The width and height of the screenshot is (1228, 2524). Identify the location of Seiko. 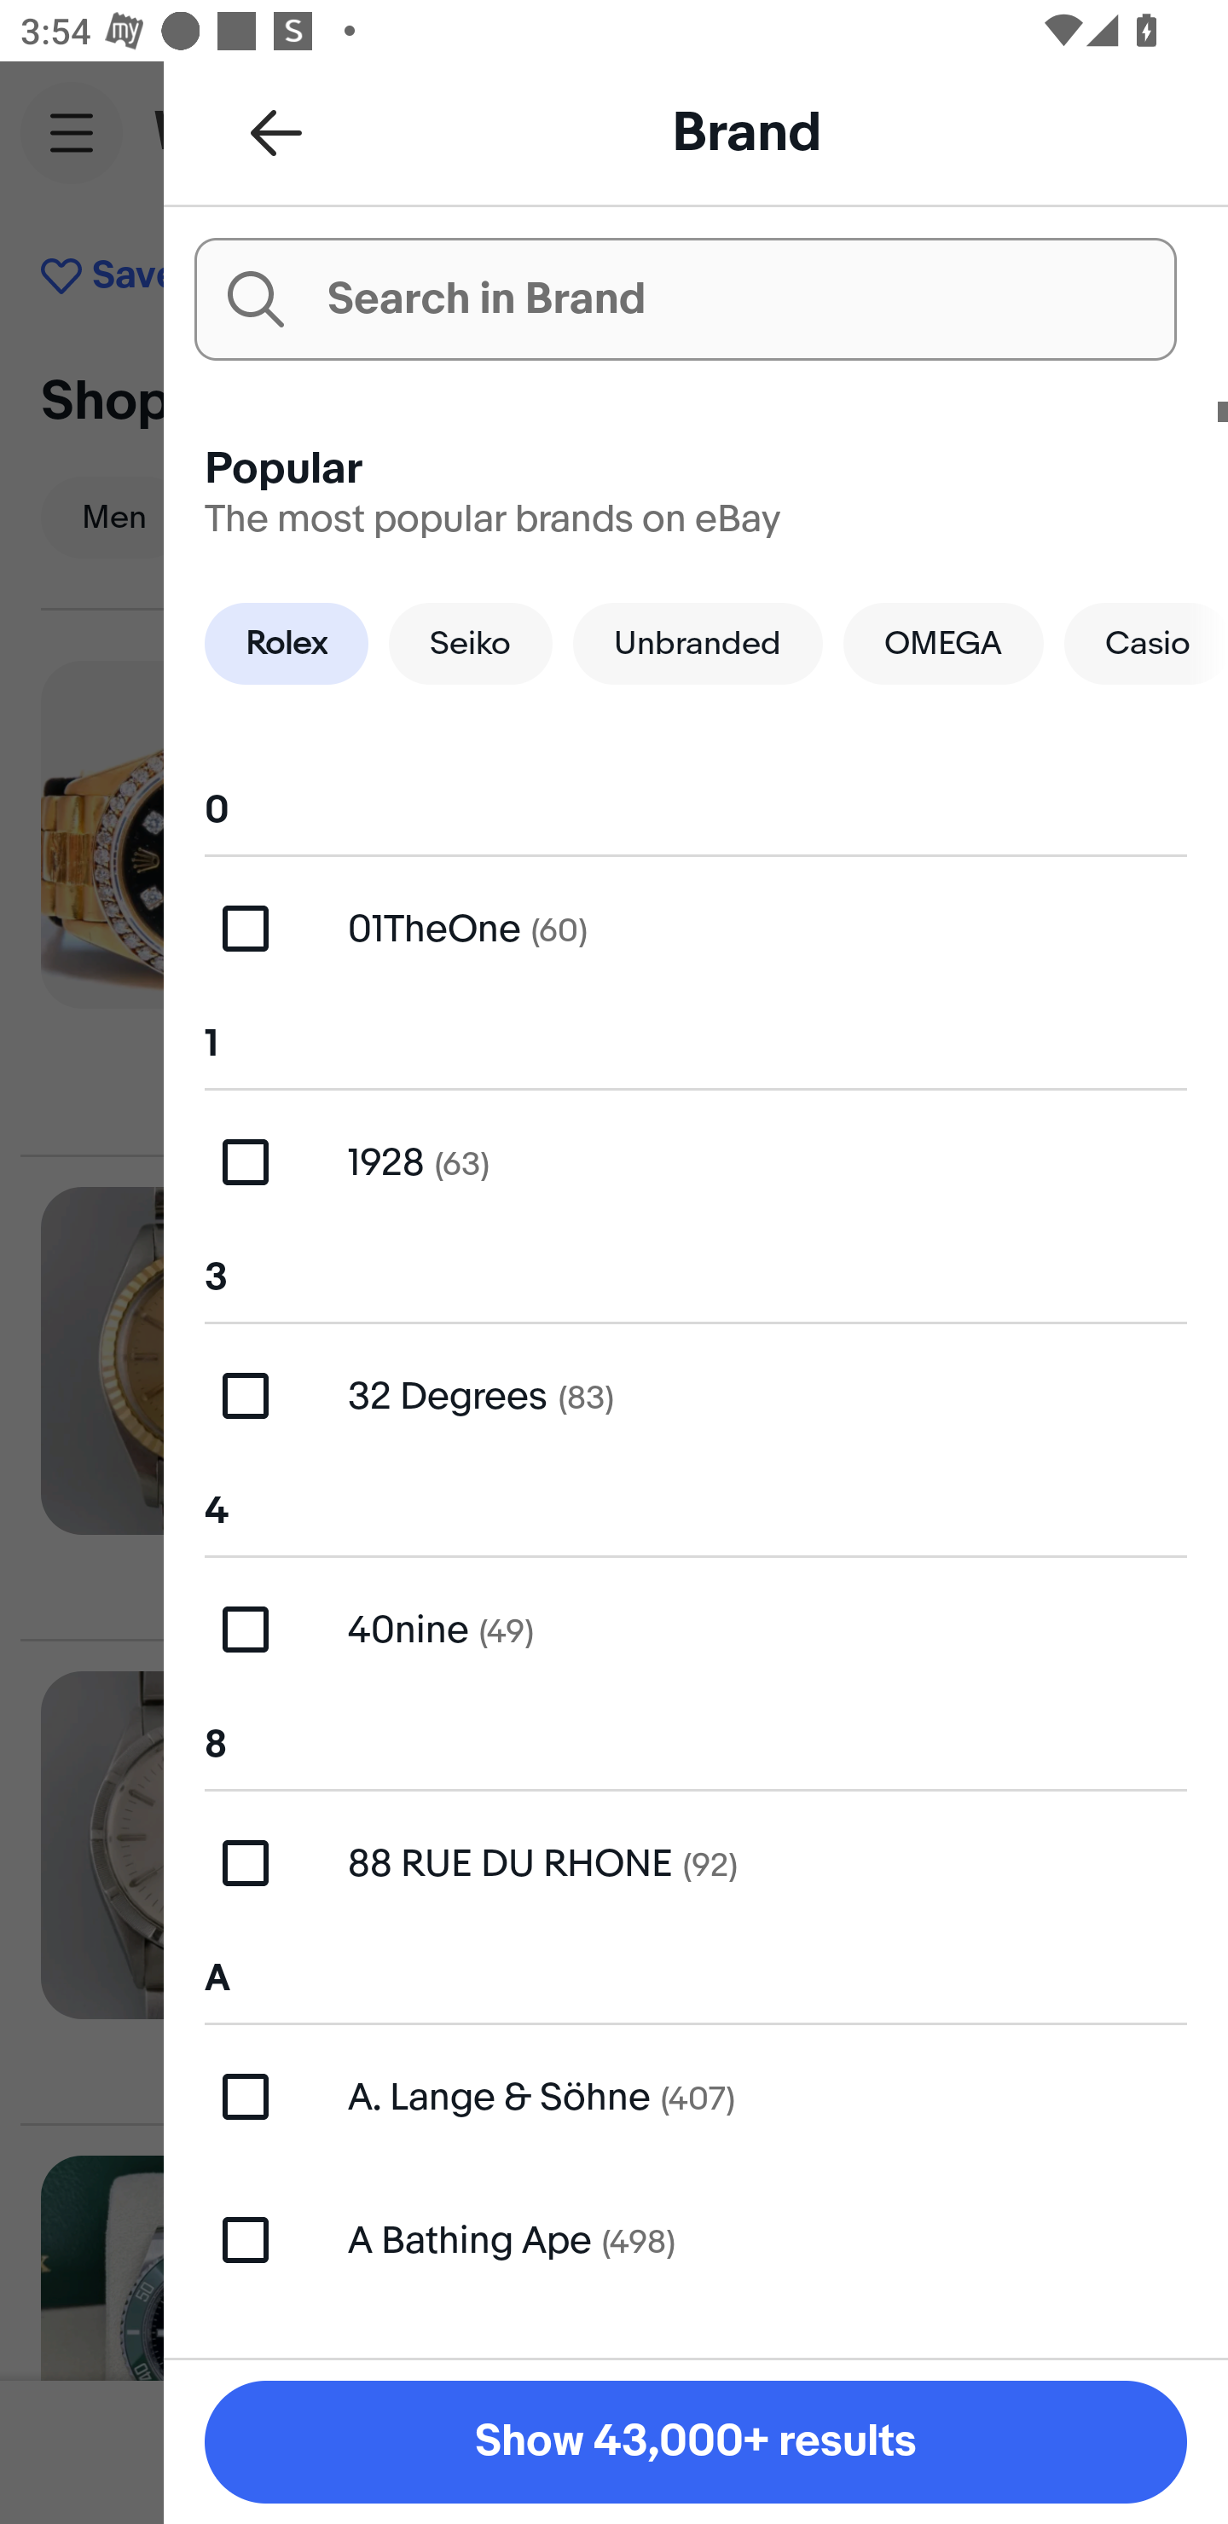
(471, 643).